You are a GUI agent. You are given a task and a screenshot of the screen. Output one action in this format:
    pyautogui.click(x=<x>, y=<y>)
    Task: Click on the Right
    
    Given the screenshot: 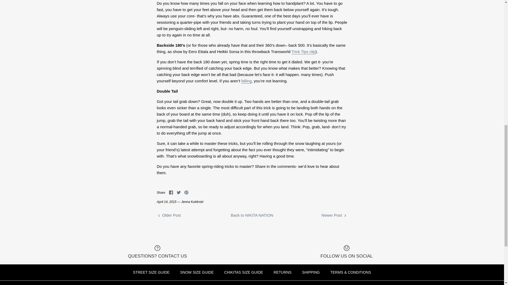 What is the action you would take?
    pyautogui.click(x=345, y=215)
    